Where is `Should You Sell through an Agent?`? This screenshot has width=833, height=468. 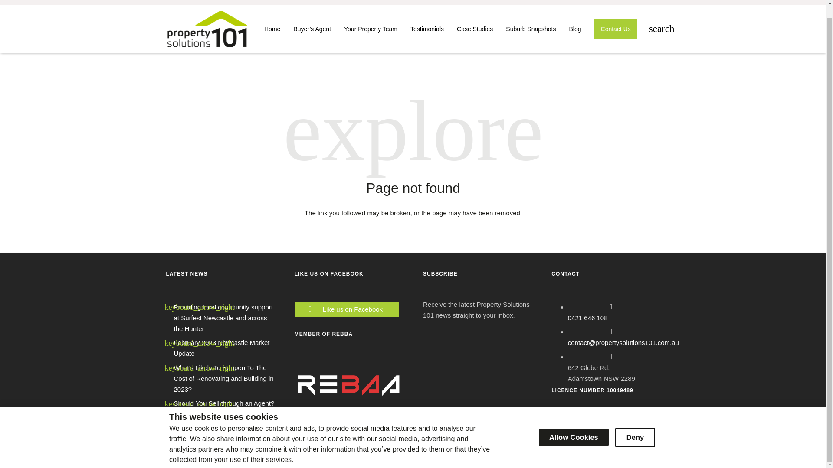
Should You Sell through an Agent? is located at coordinates (223, 403).